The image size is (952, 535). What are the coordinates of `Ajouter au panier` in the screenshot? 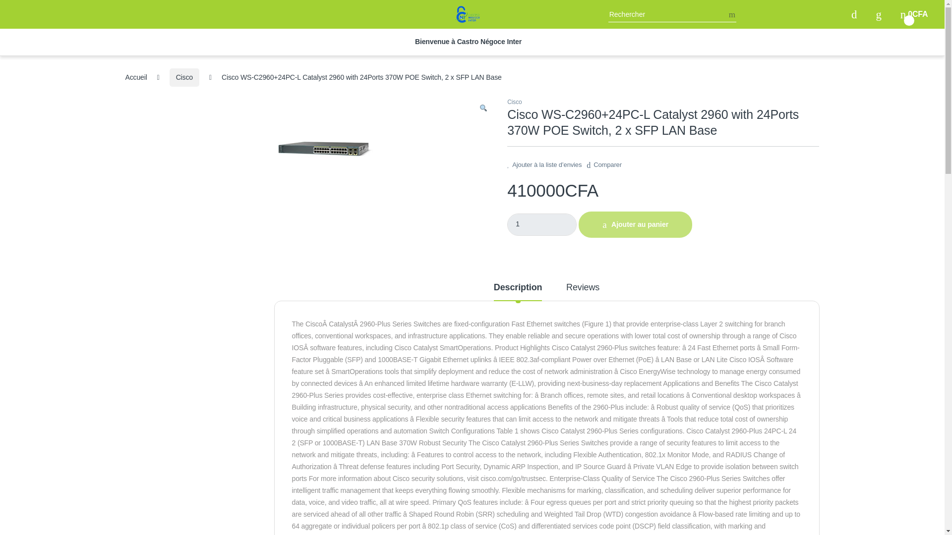 It's located at (604, 162).